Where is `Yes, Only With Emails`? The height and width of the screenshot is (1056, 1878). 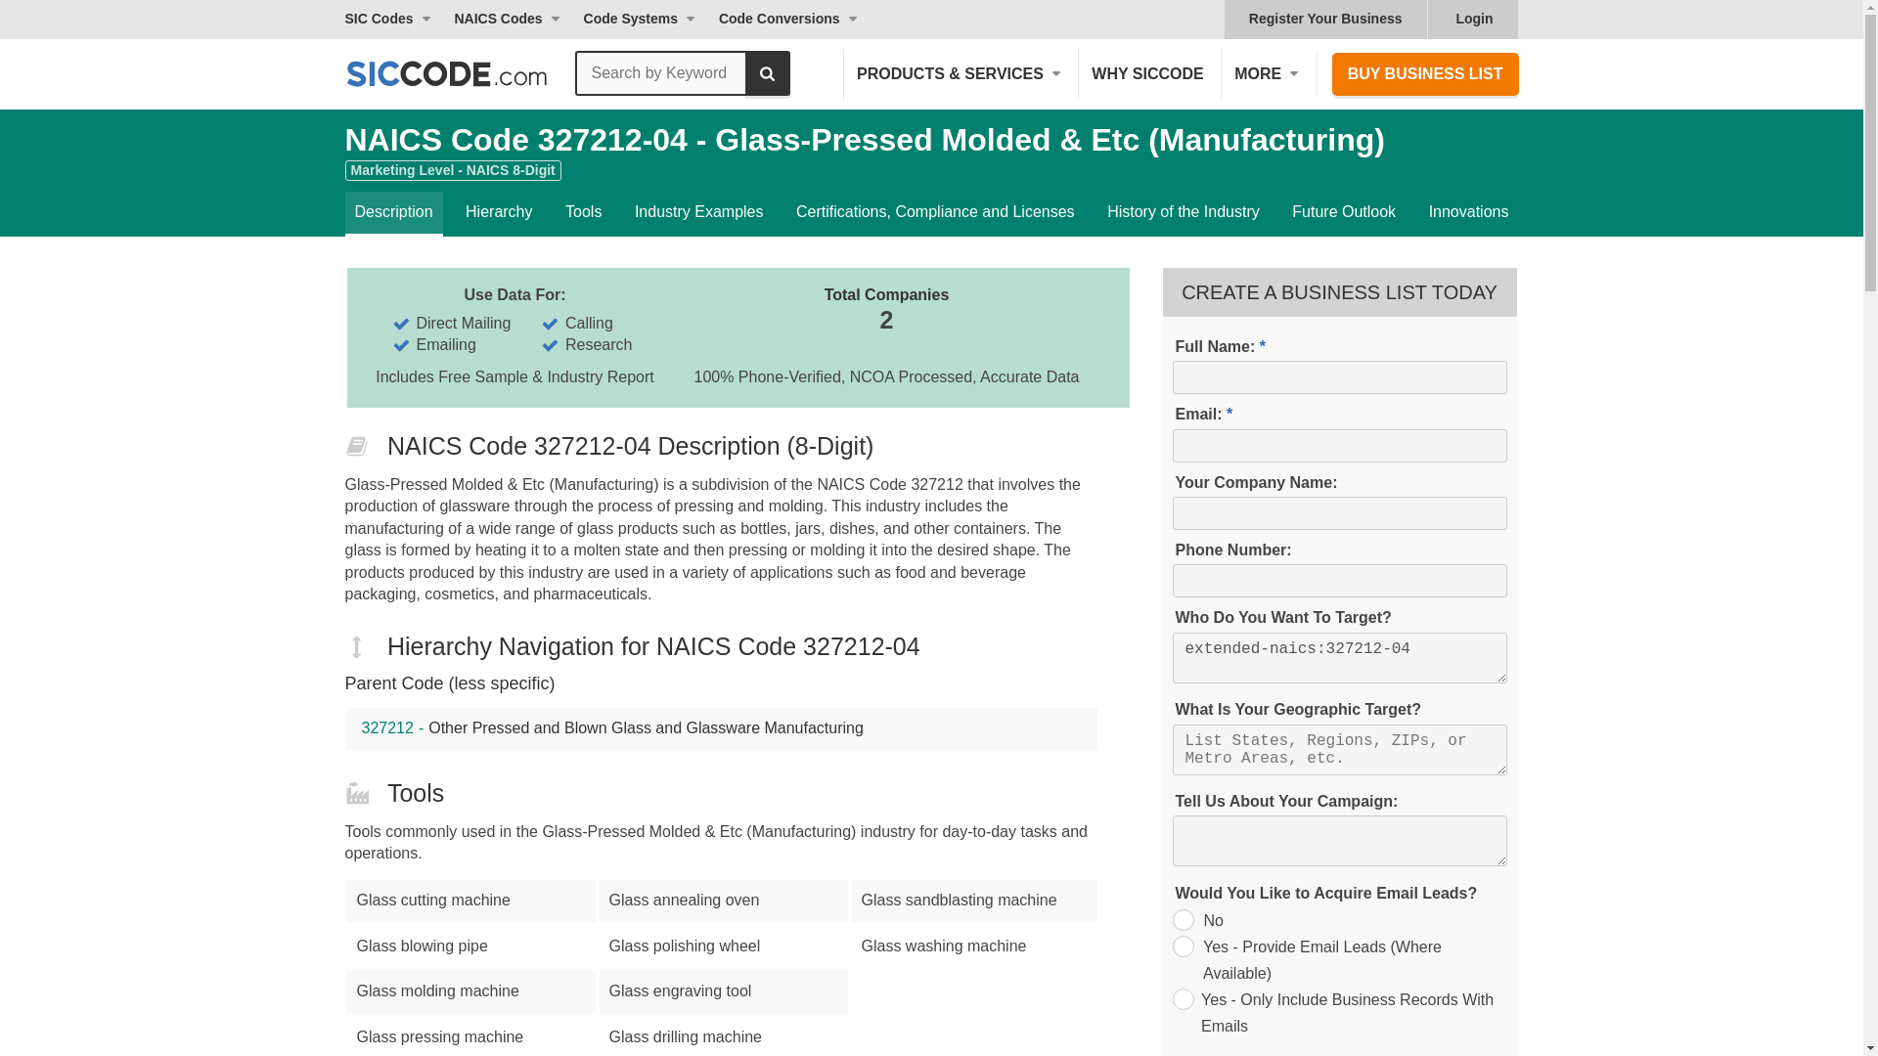 Yes, Only With Emails is located at coordinates (1182, 998).